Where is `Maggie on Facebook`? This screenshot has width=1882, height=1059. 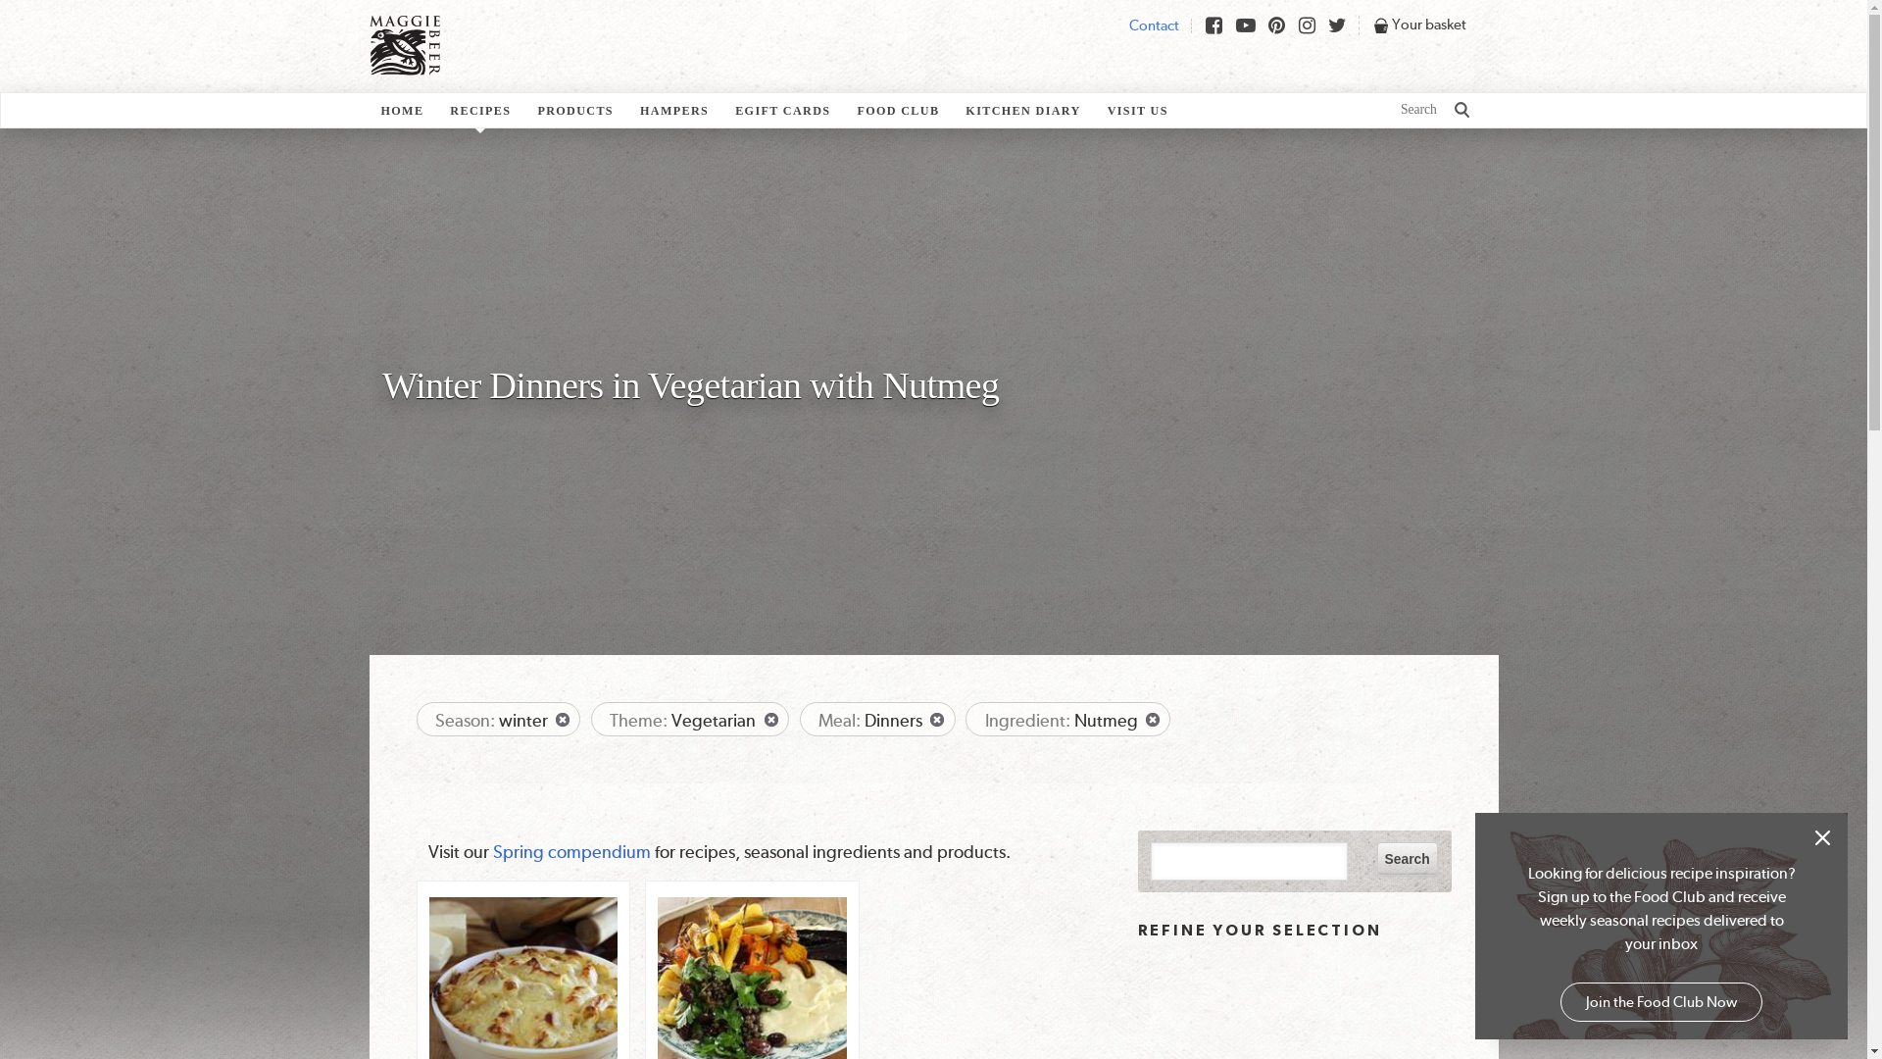 Maggie on Facebook is located at coordinates (1213, 25).